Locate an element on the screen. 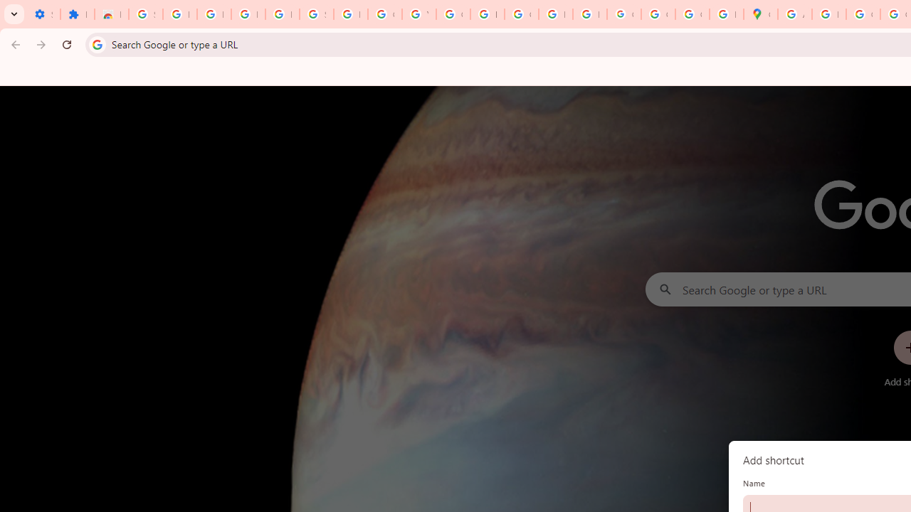 This screenshot has width=911, height=512. Google Account is located at coordinates (384, 14).